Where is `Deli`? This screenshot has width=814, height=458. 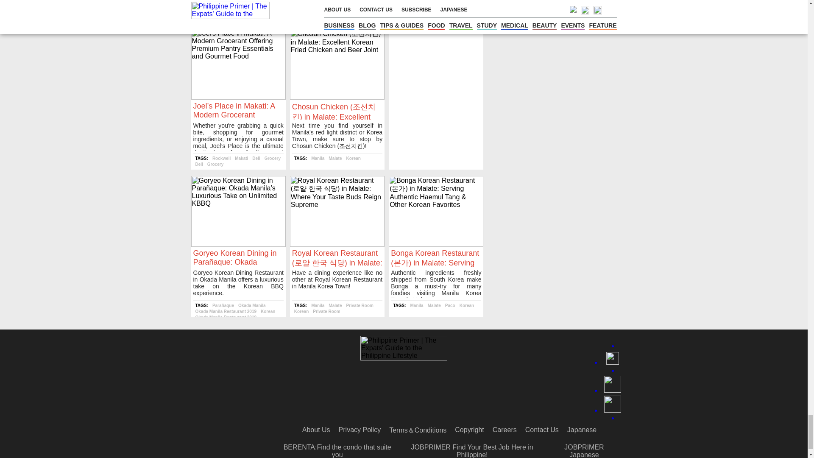 Deli is located at coordinates (256, 159).